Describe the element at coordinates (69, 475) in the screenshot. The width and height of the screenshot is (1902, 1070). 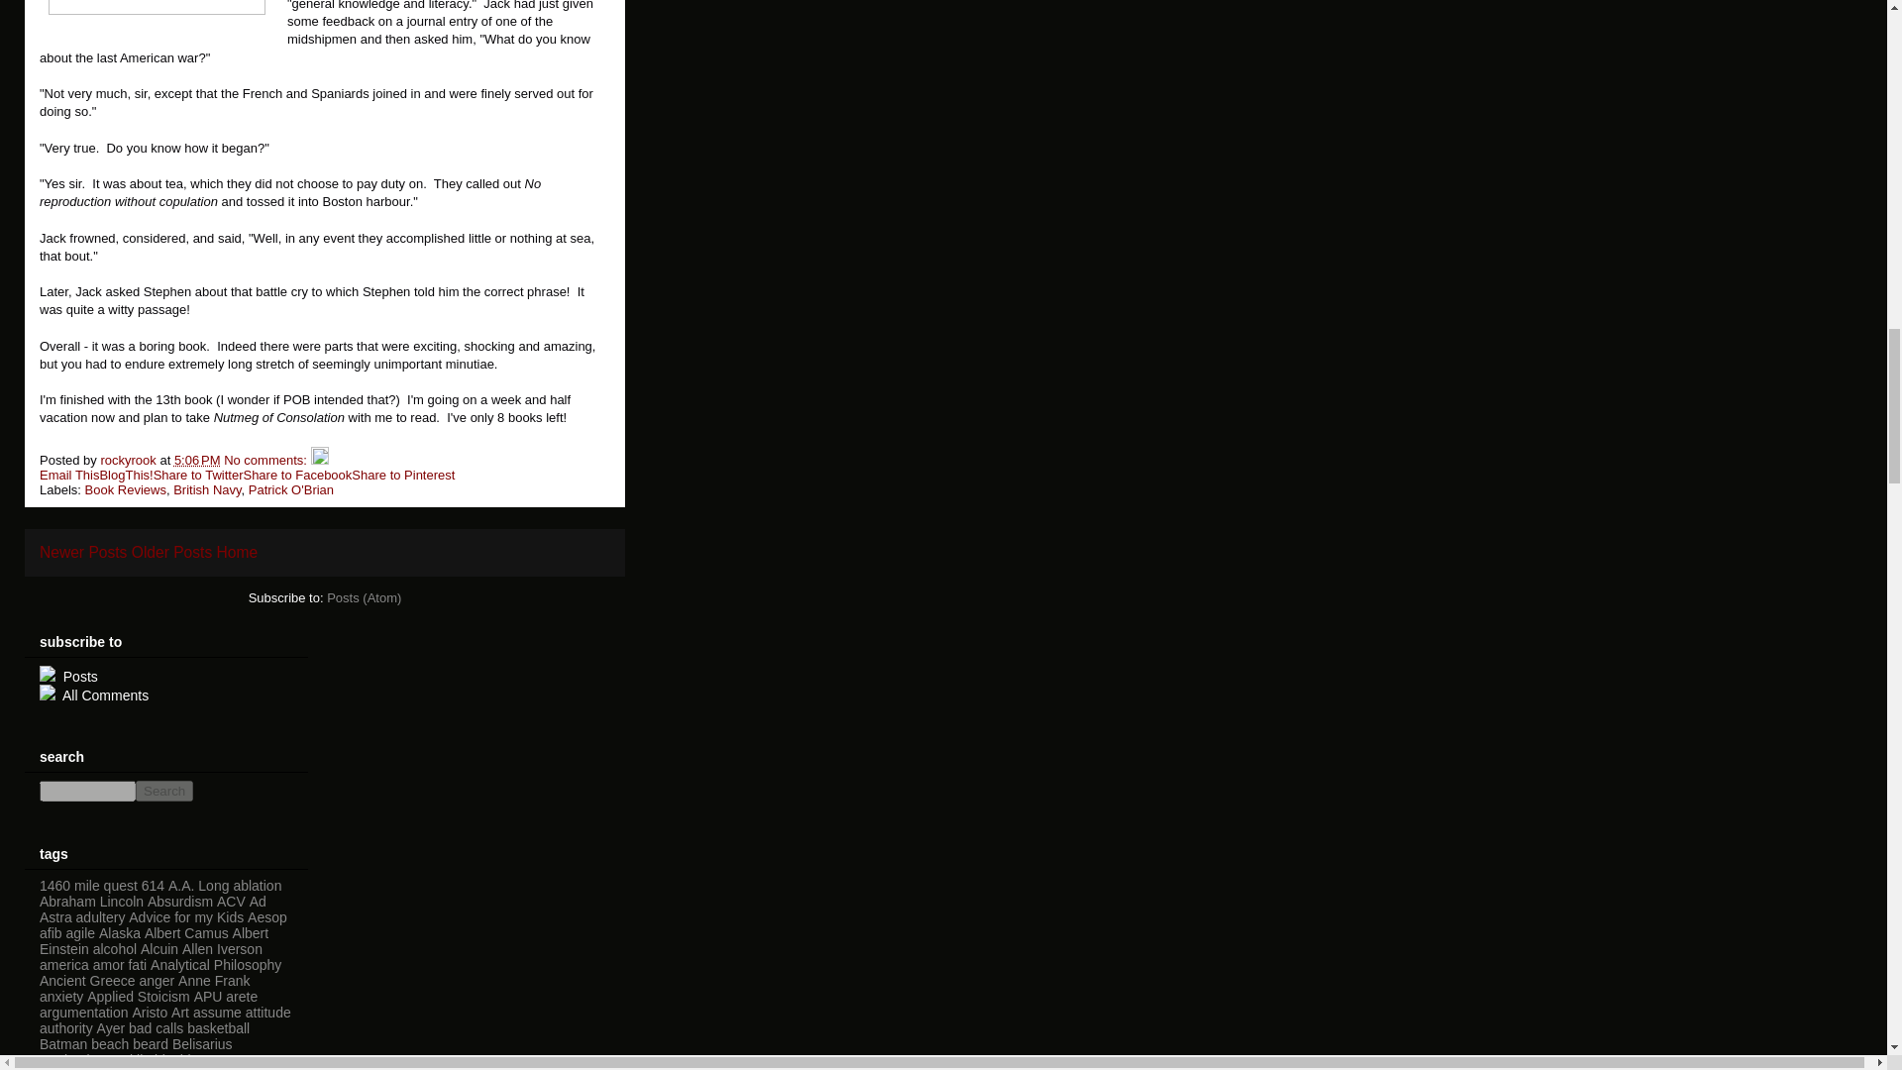
I see `Email This` at that location.